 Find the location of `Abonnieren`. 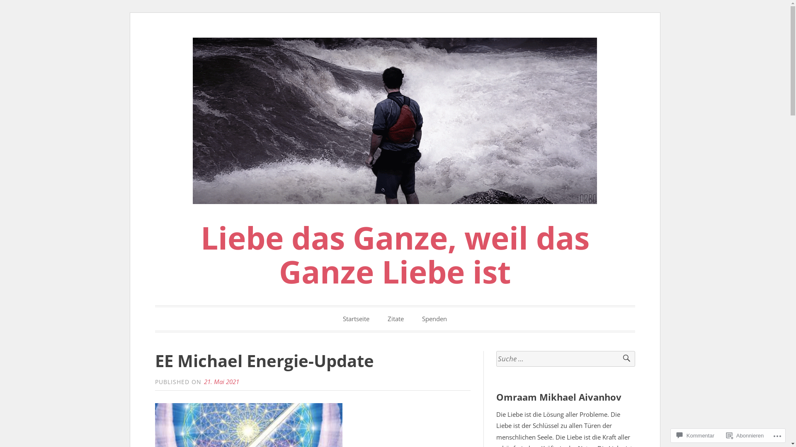

Abonnieren is located at coordinates (745, 435).